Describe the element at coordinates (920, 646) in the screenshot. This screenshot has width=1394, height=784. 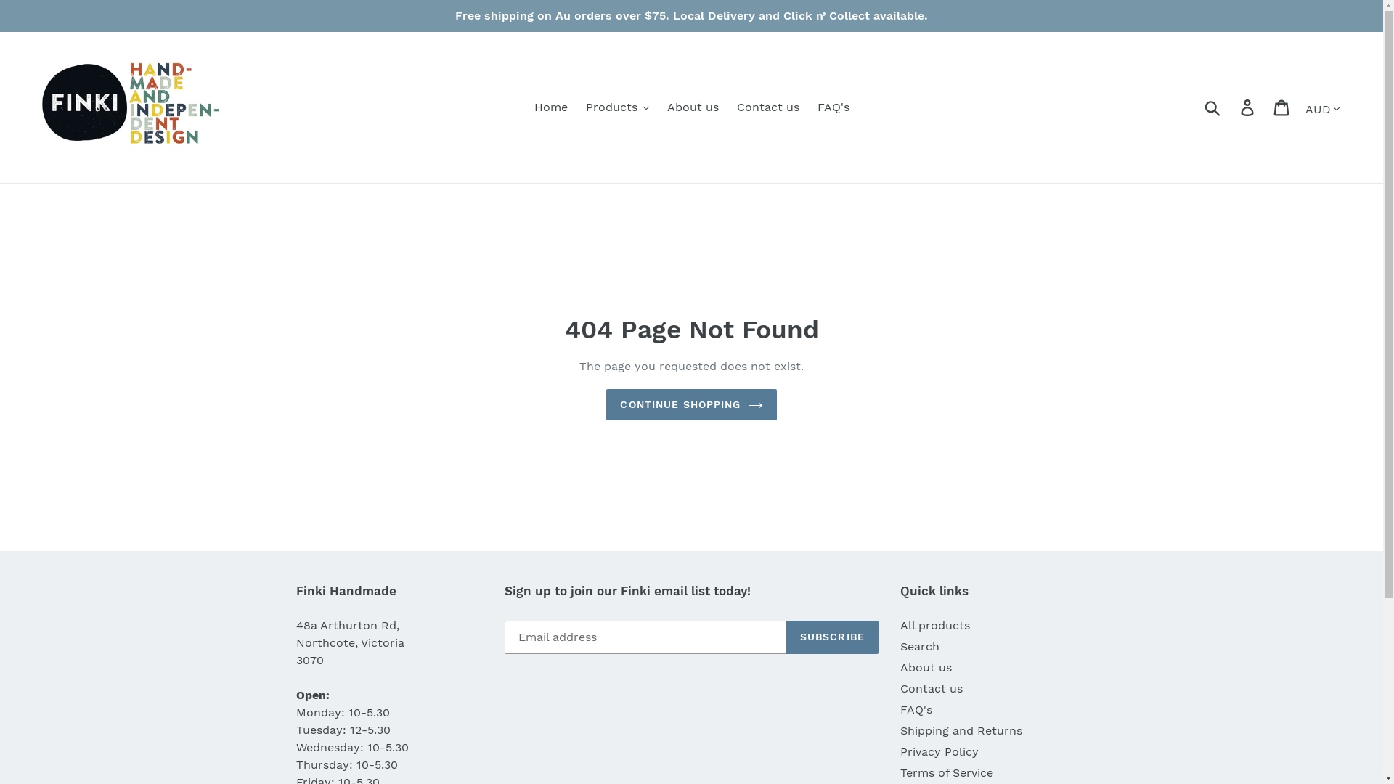
I see `Search` at that location.